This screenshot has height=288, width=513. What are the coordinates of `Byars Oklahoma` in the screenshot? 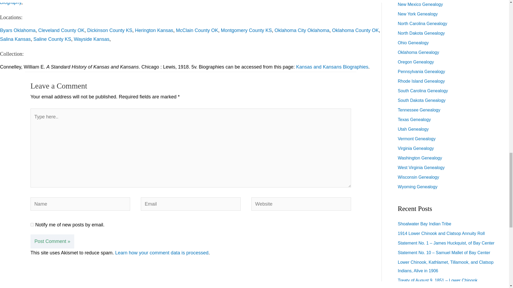 It's located at (18, 30).